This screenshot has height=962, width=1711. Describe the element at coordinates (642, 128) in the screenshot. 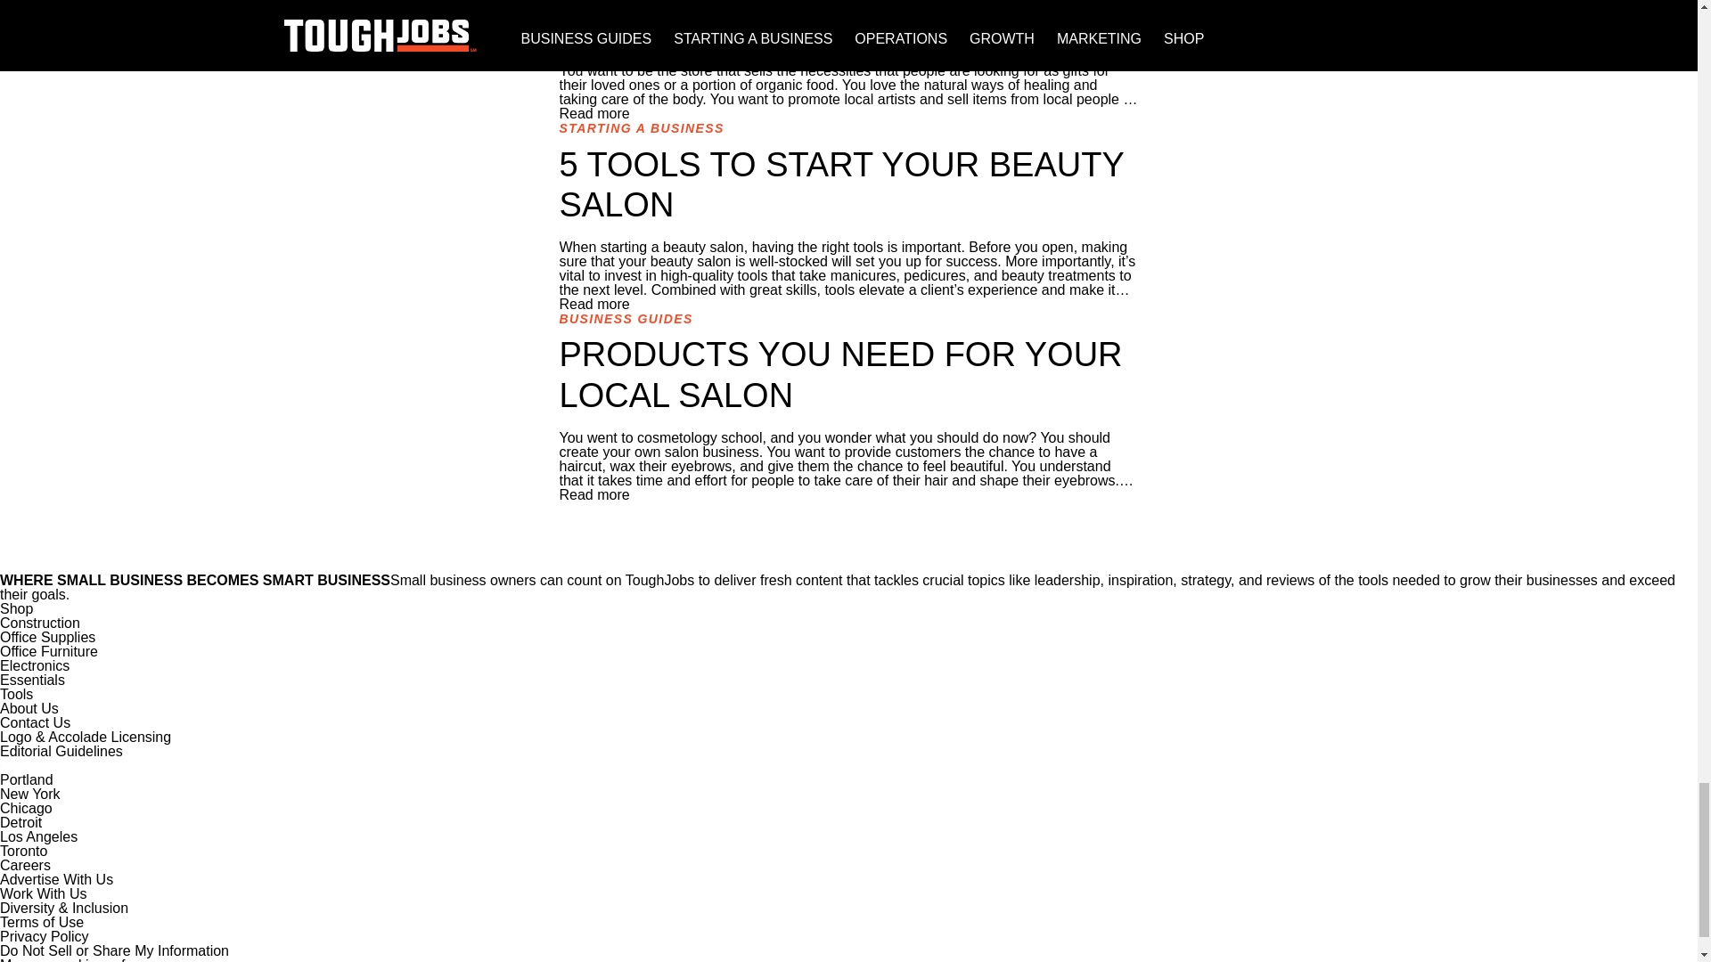

I see `STARTING A BUSINESS` at that location.